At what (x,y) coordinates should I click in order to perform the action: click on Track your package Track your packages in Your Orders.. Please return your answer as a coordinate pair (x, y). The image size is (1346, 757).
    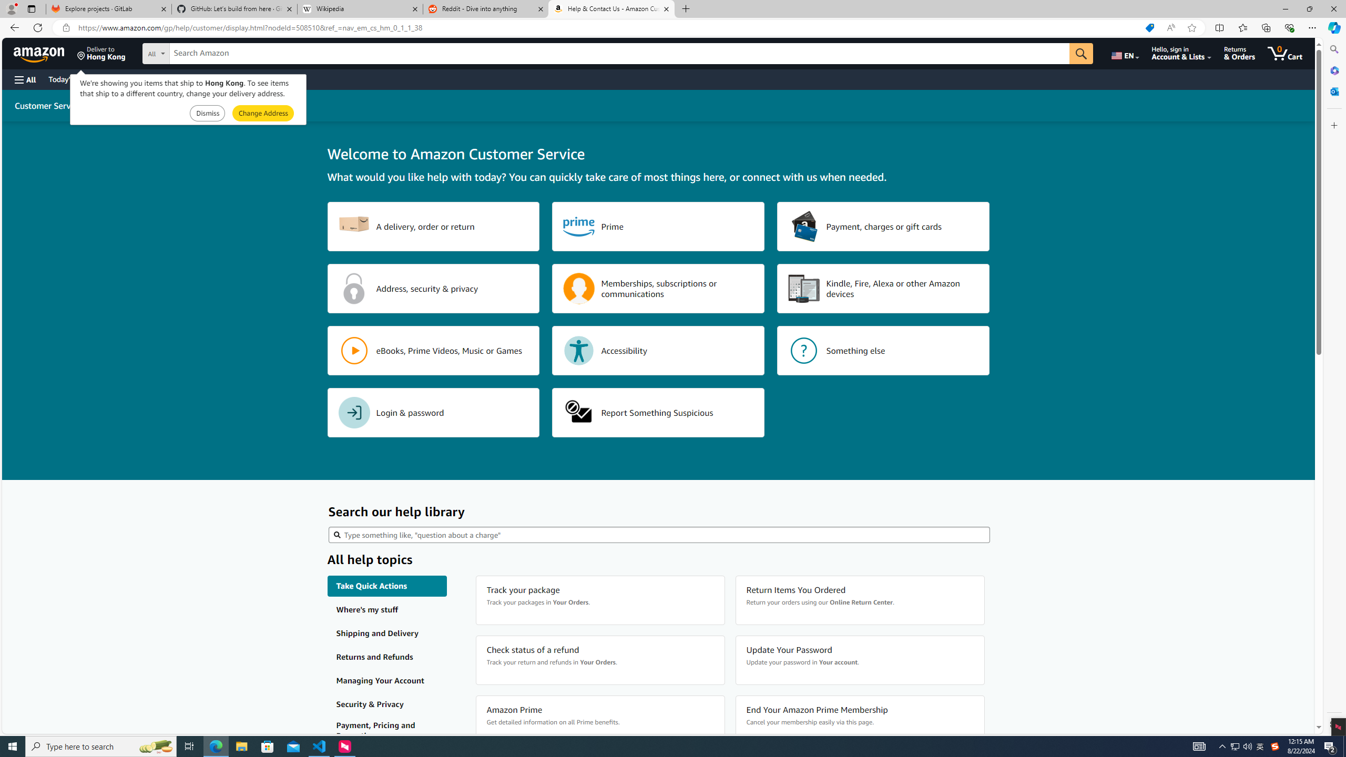
    Looking at the image, I should click on (600, 600).